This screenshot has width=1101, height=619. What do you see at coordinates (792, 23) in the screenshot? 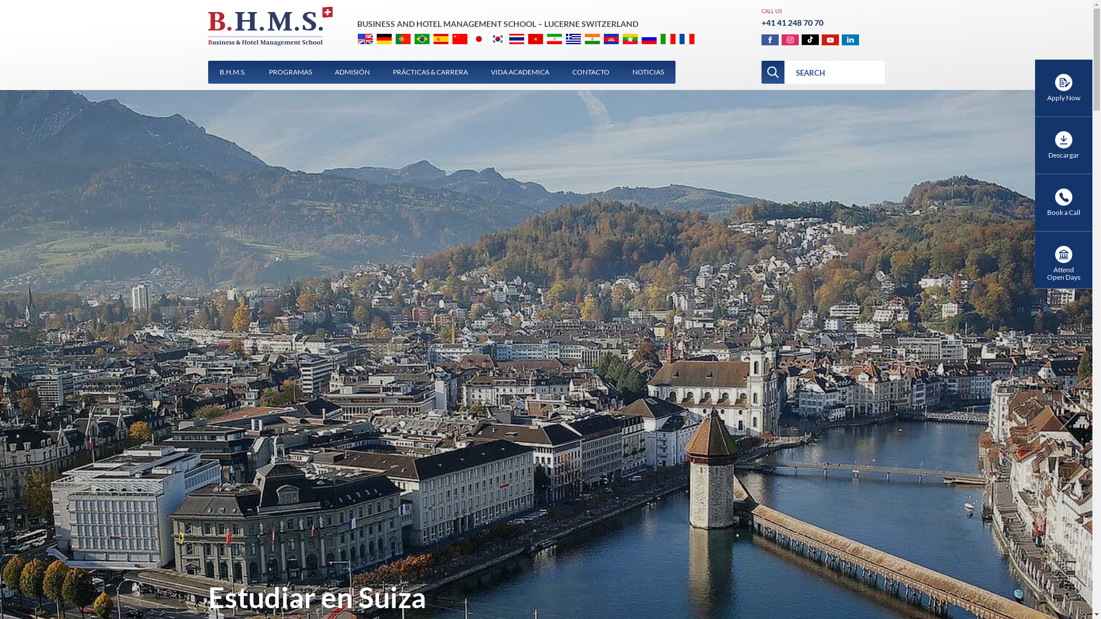
I see `+41 41 248 70 70` at bounding box center [792, 23].